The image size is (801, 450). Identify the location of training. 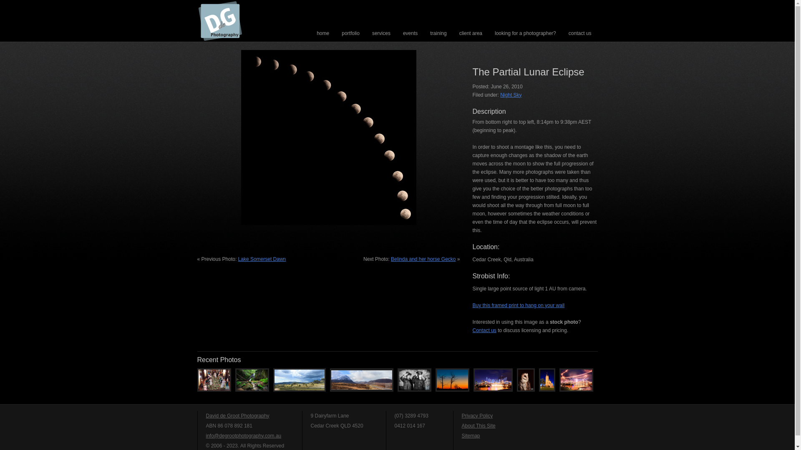
(438, 34).